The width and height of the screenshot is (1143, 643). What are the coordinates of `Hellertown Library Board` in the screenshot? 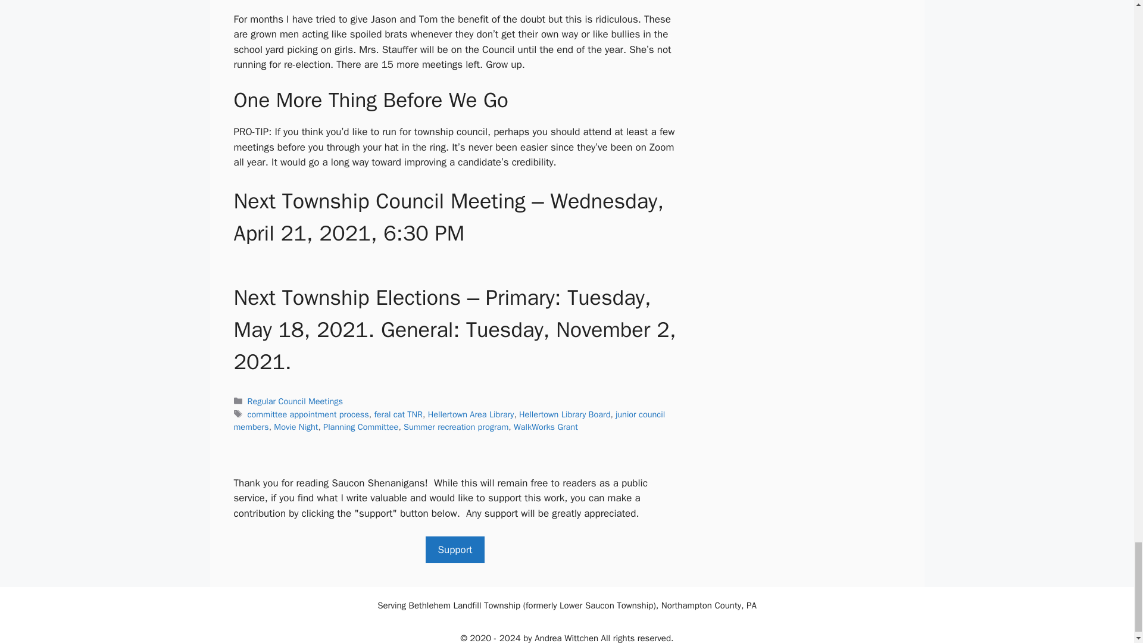 It's located at (564, 414).